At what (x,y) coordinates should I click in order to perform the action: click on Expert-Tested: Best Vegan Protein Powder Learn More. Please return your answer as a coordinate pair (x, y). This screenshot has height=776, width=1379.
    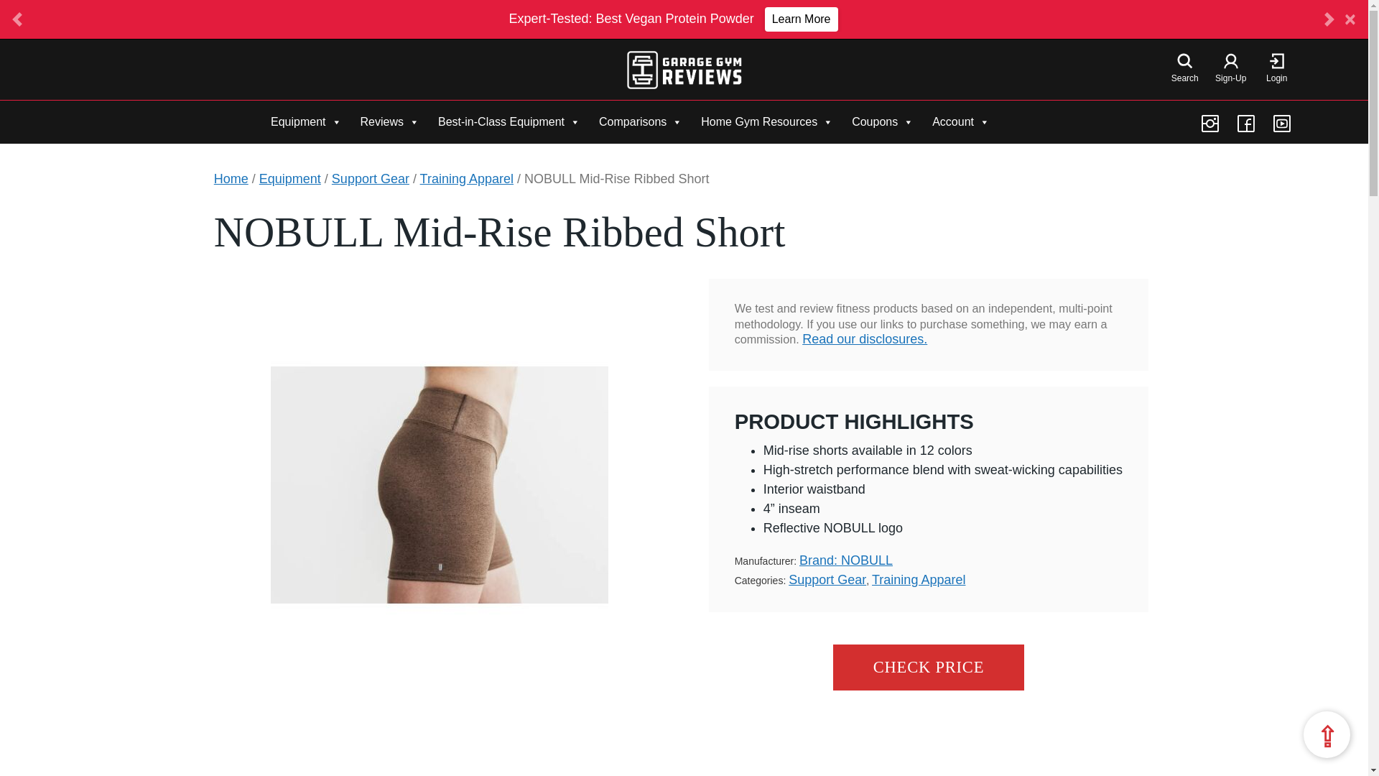
    Looking at the image, I should click on (672, 19).